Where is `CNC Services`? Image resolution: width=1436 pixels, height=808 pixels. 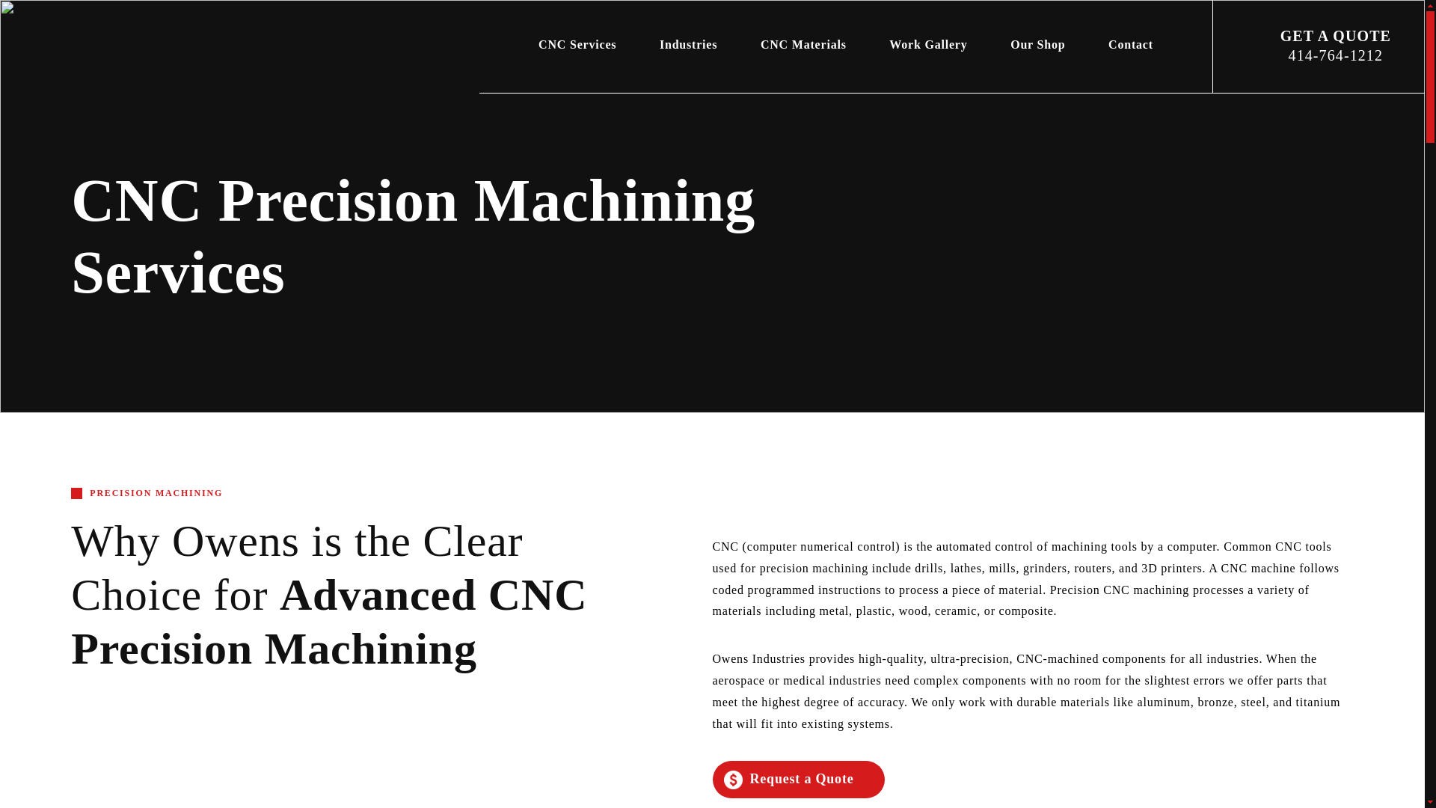 CNC Services is located at coordinates (577, 44).